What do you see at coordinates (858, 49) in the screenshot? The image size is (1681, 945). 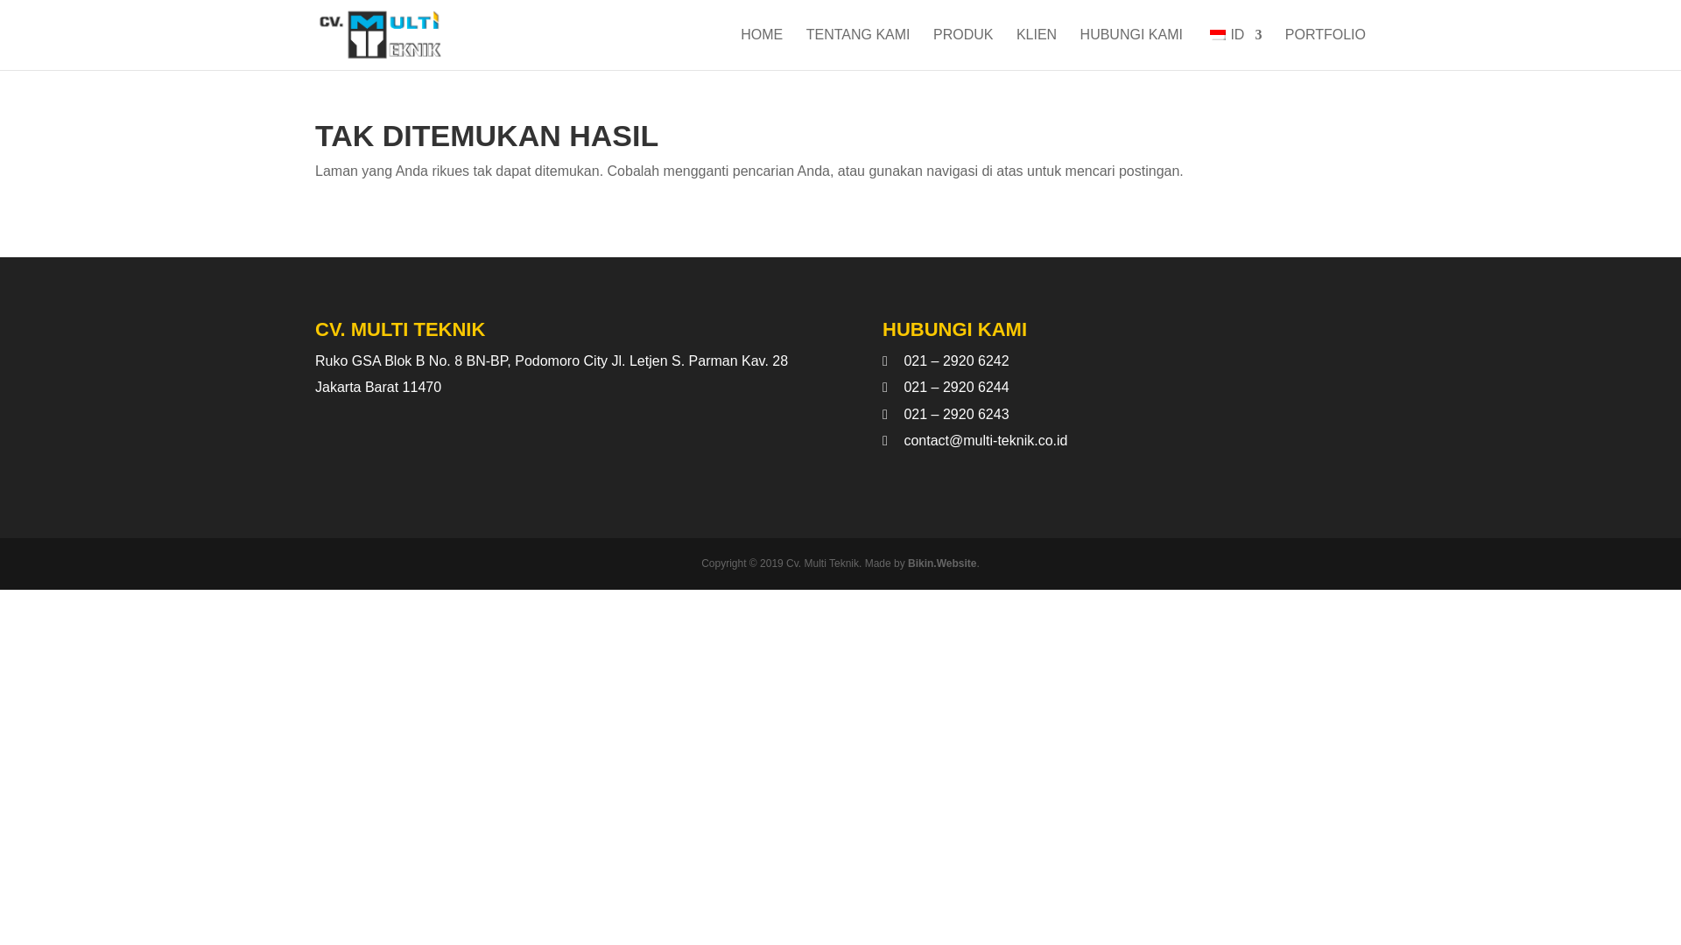 I see `TENTANG KAMI` at bounding box center [858, 49].